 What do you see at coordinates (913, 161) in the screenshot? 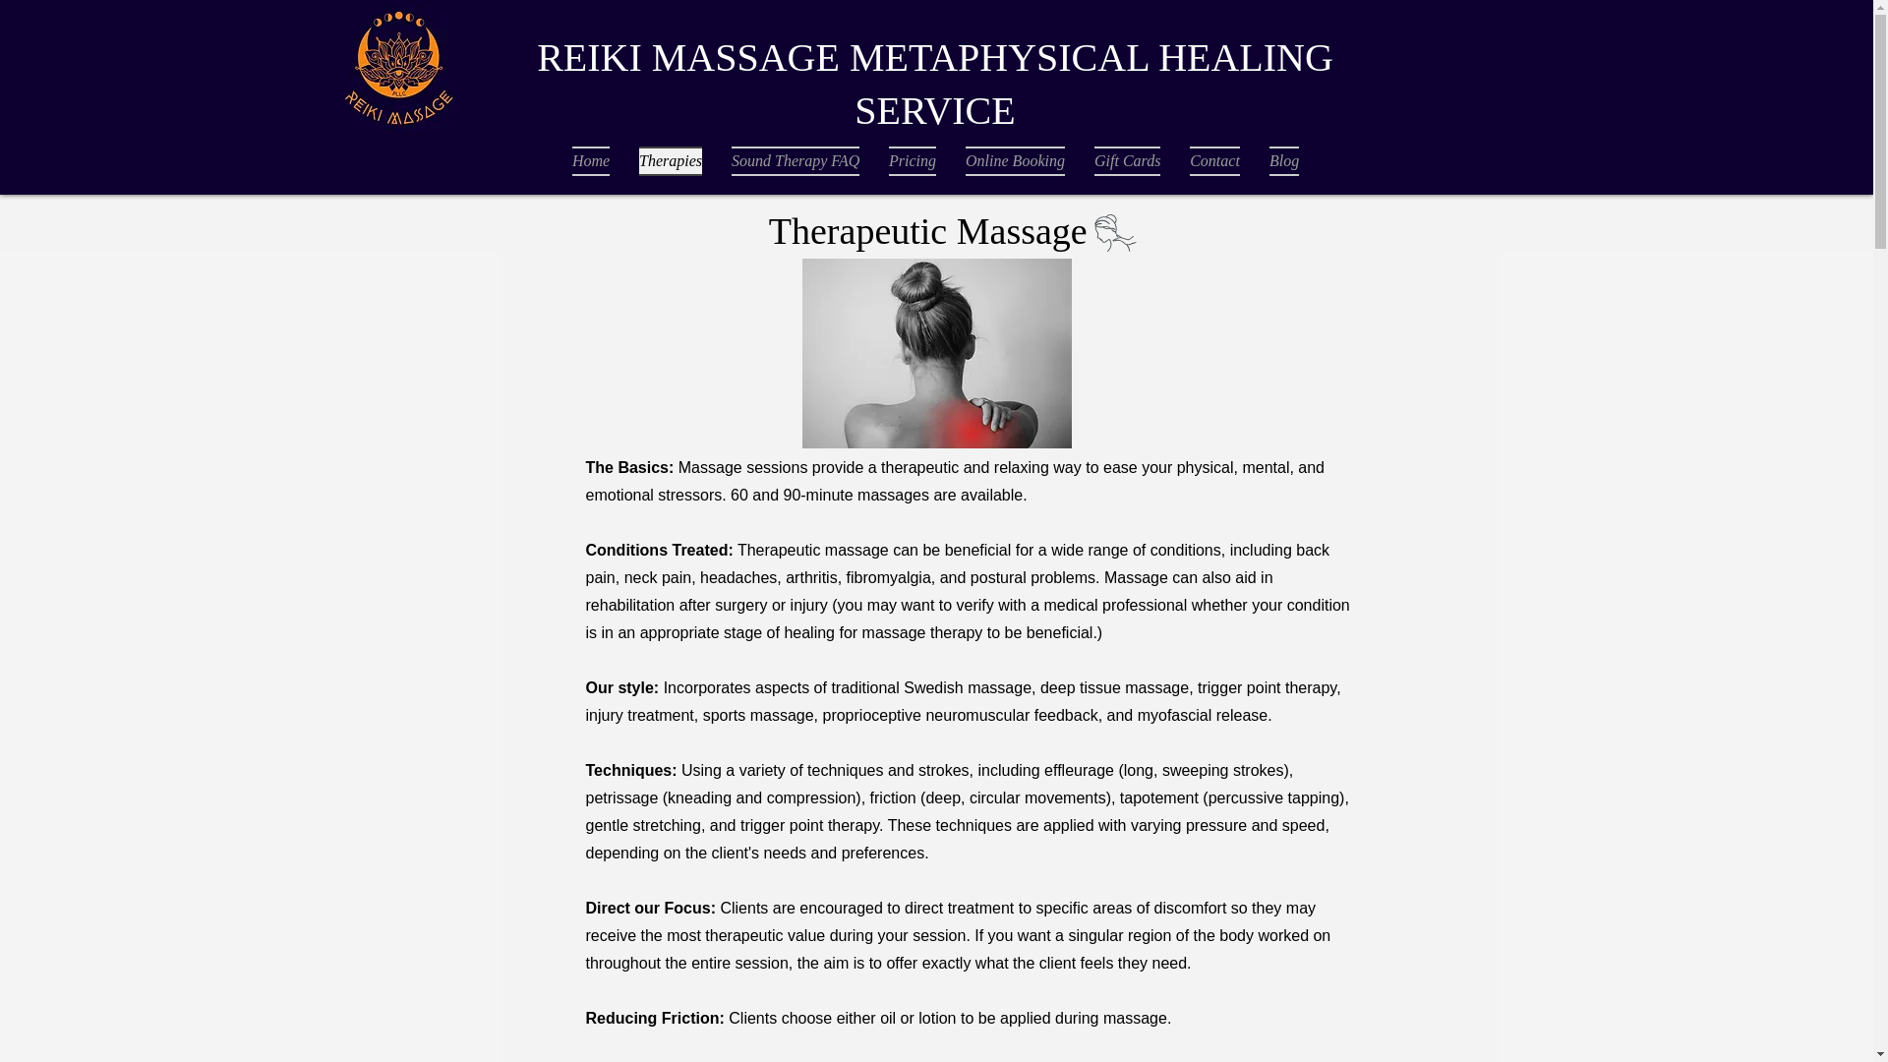
I see `Pricing` at bounding box center [913, 161].